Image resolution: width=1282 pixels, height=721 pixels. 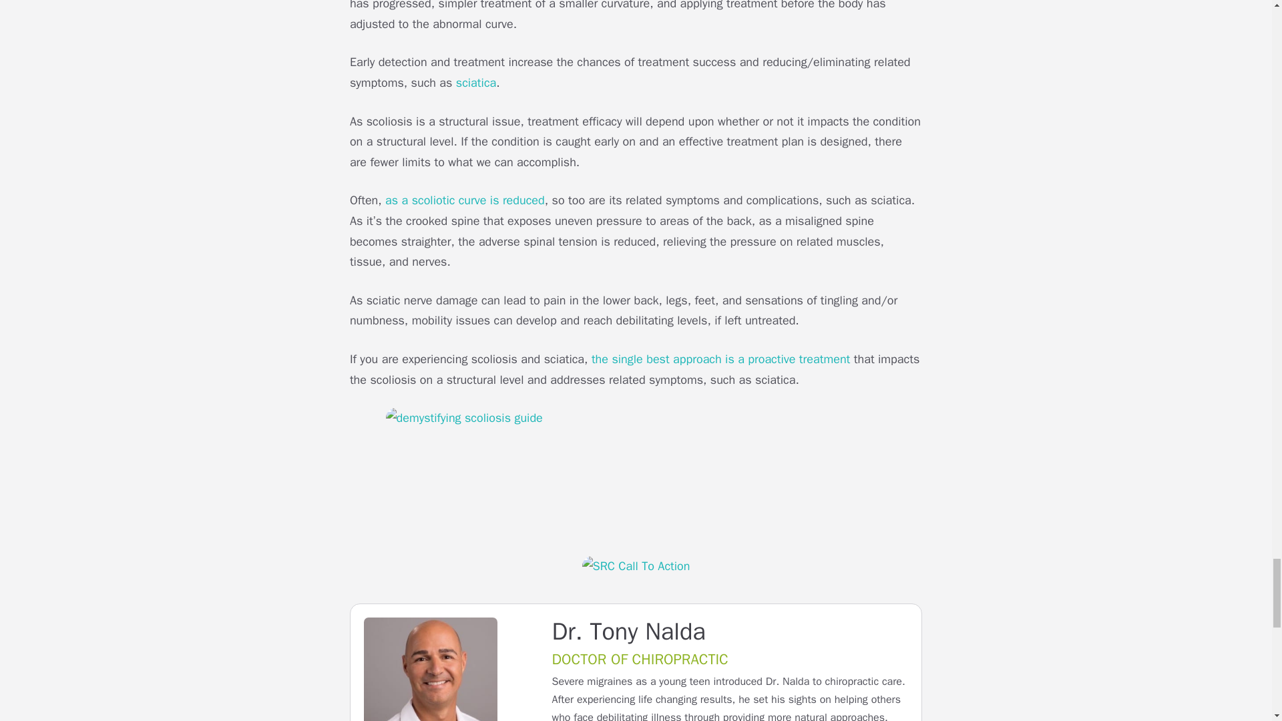 What do you see at coordinates (636, 566) in the screenshot?
I see `SRC Call To Action 1` at bounding box center [636, 566].